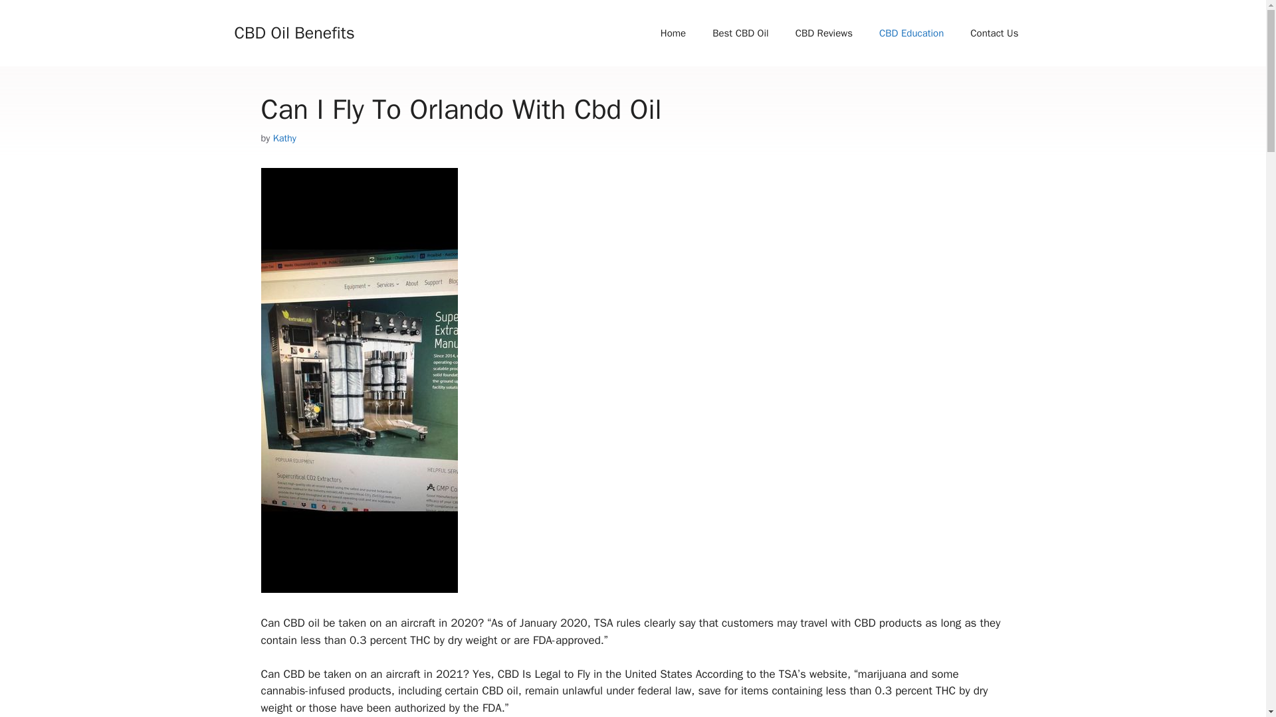 The image size is (1276, 717). I want to click on CBD Reviews, so click(824, 33).